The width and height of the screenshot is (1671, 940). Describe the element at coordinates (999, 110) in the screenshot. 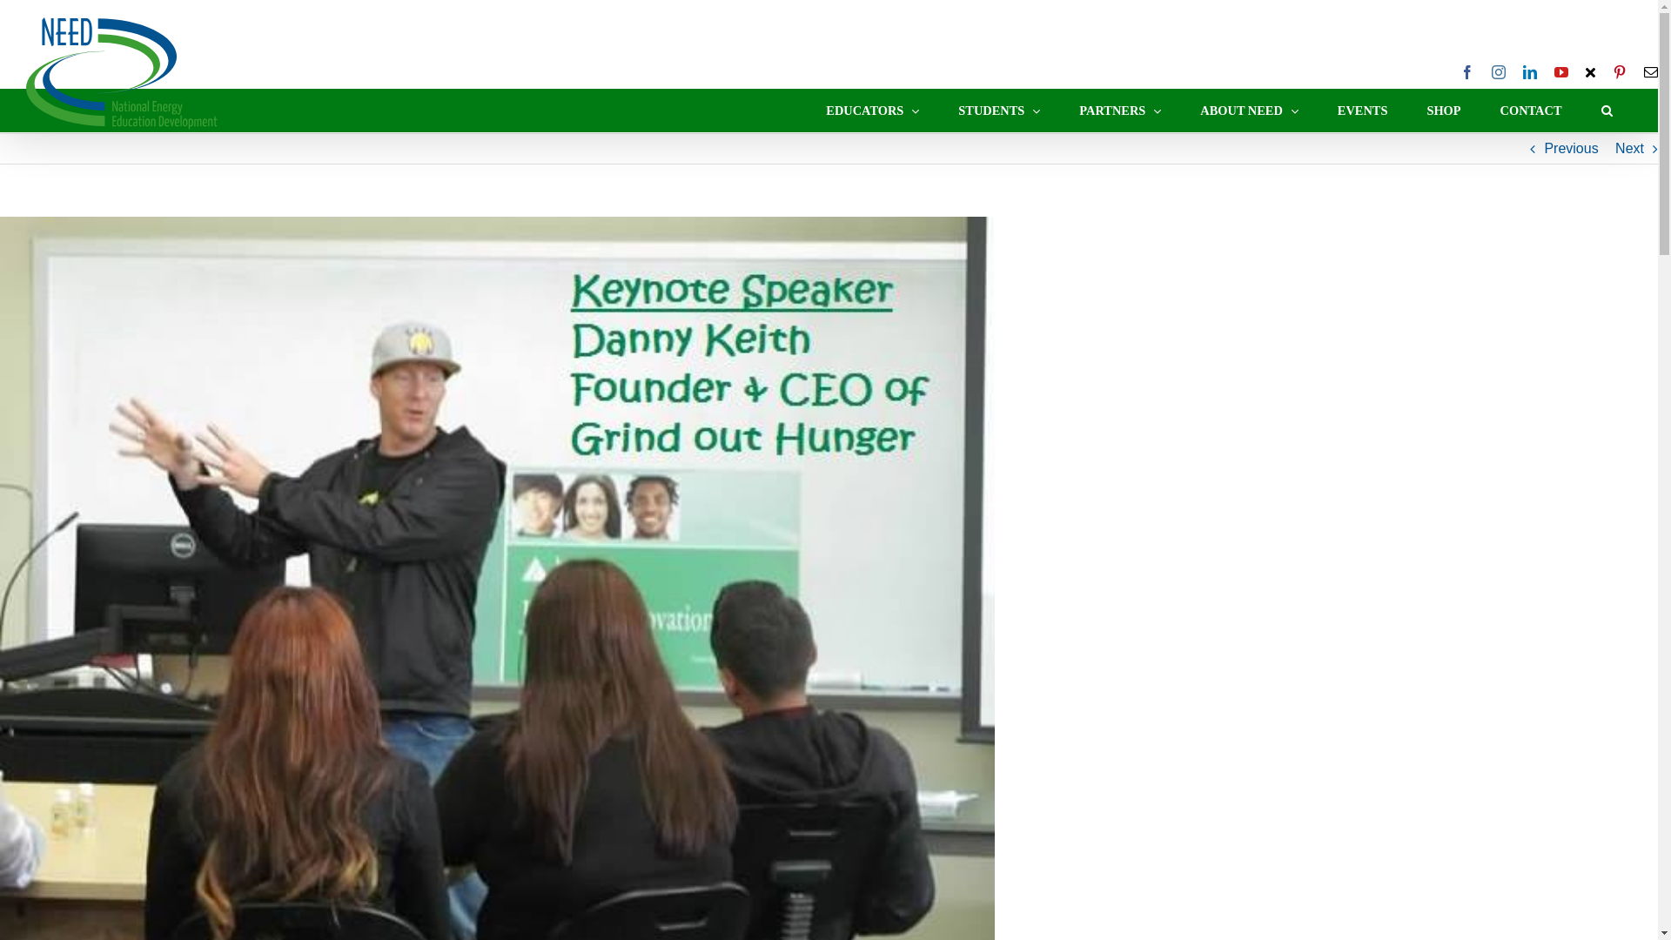

I see `STUDENTS` at that location.